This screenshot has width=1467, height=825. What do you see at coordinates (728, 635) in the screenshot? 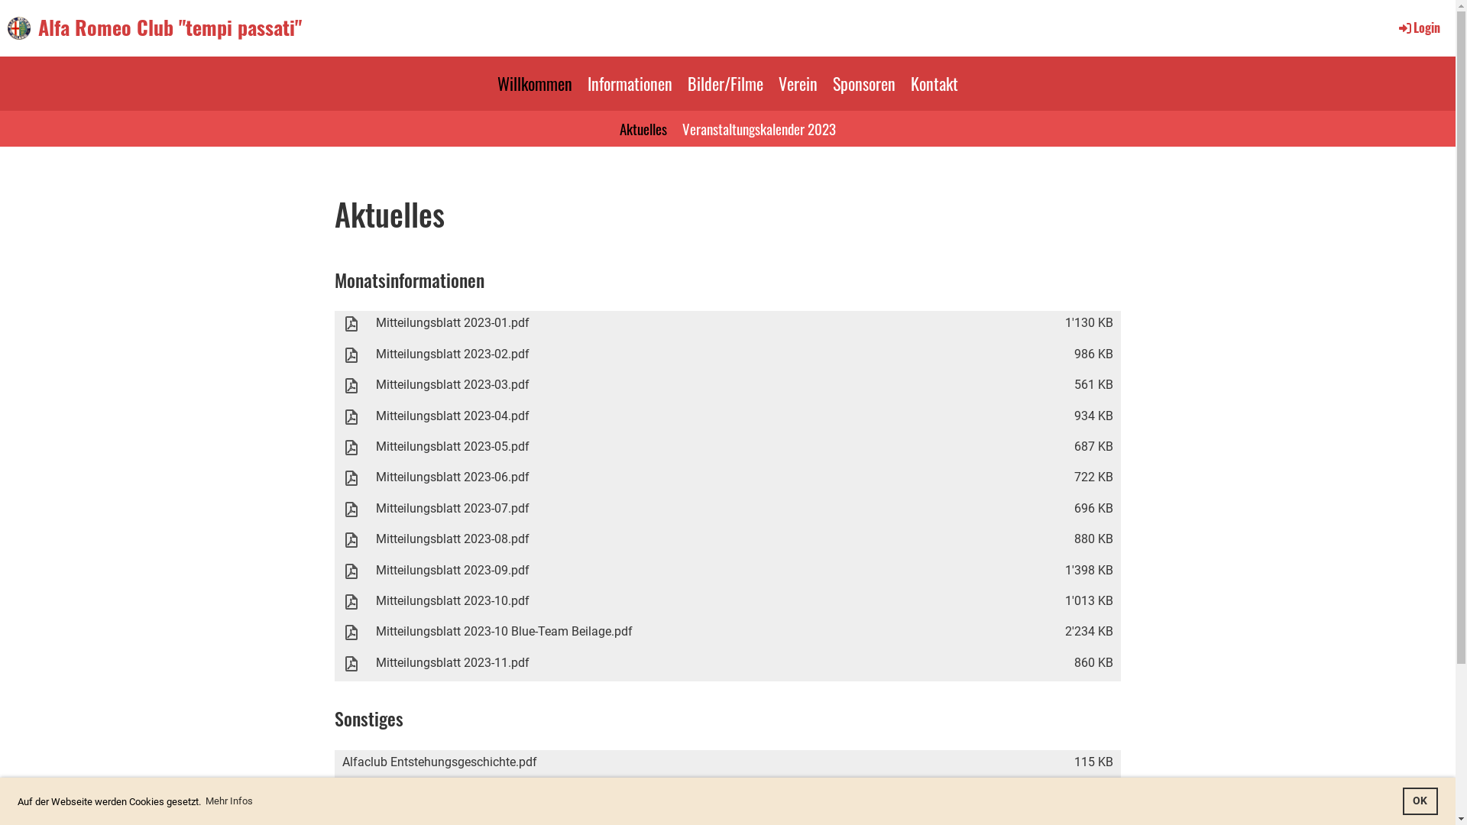
I see `Mitteilungsblatt 2023-10 Blue-Team Beilage.pdf 2'234 KB` at bounding box center [728, 635].